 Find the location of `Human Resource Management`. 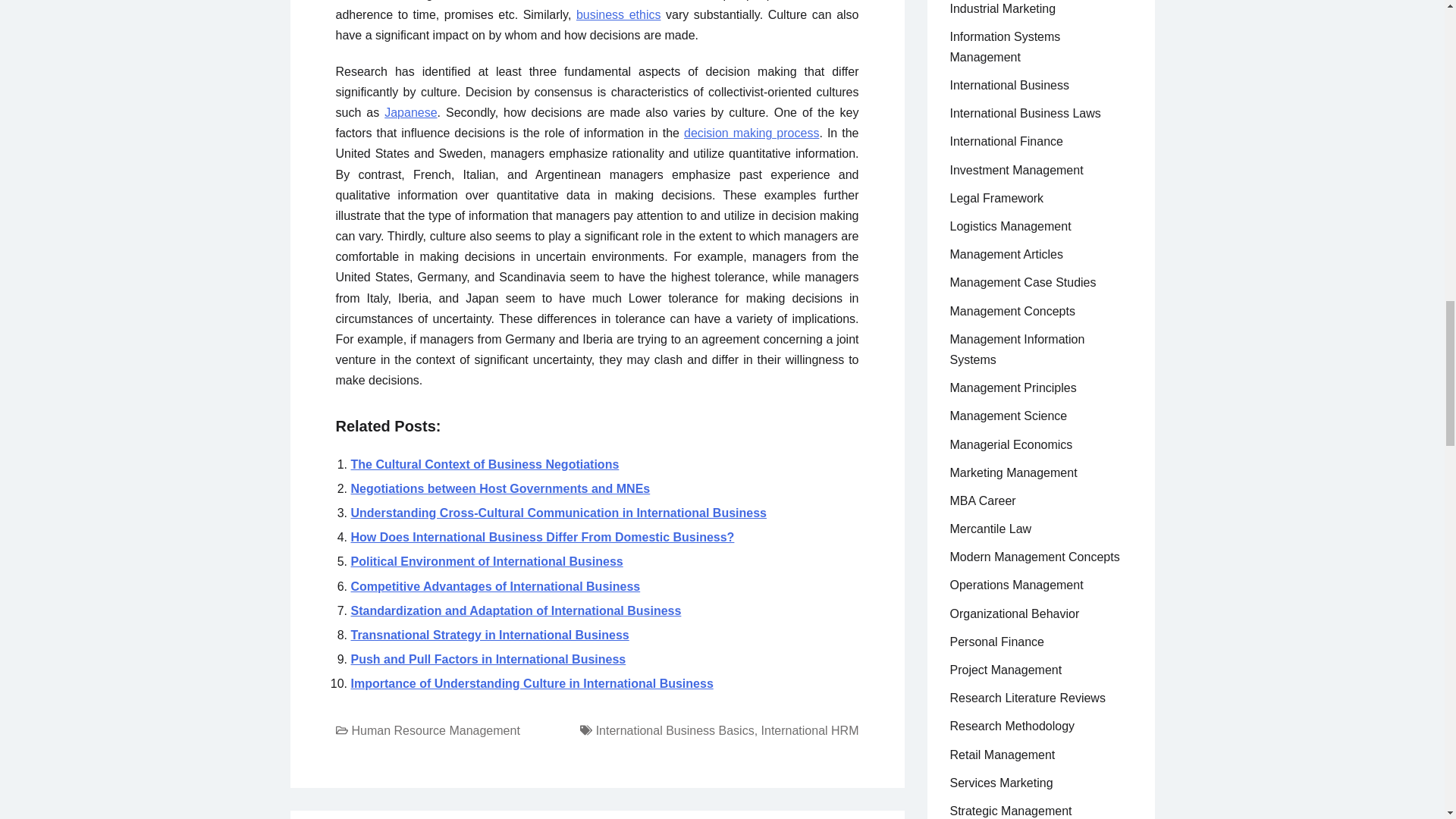

Human Resource Management is located at coordinates (435, 730).